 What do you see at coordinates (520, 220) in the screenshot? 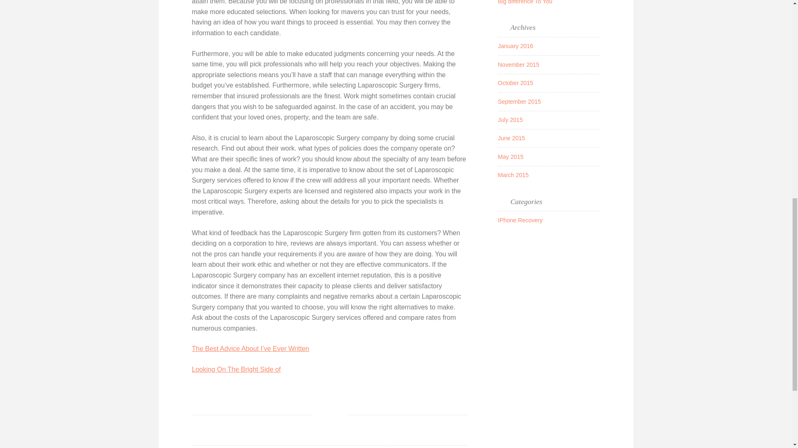
I see `IPhone Recovery` at bounding box center [520, 220].